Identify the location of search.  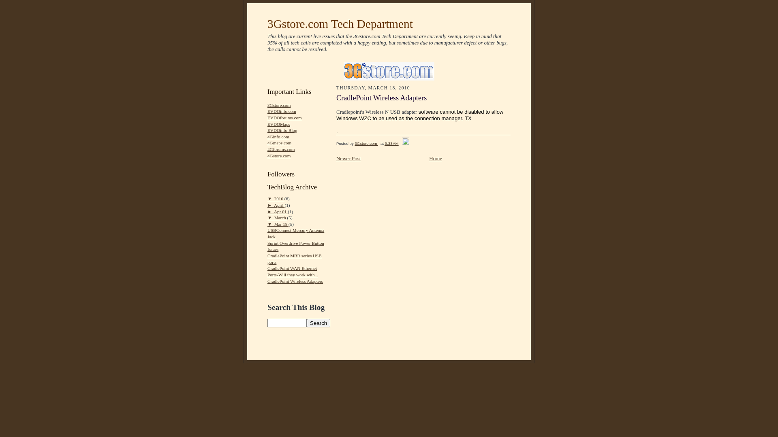
(287, 323).